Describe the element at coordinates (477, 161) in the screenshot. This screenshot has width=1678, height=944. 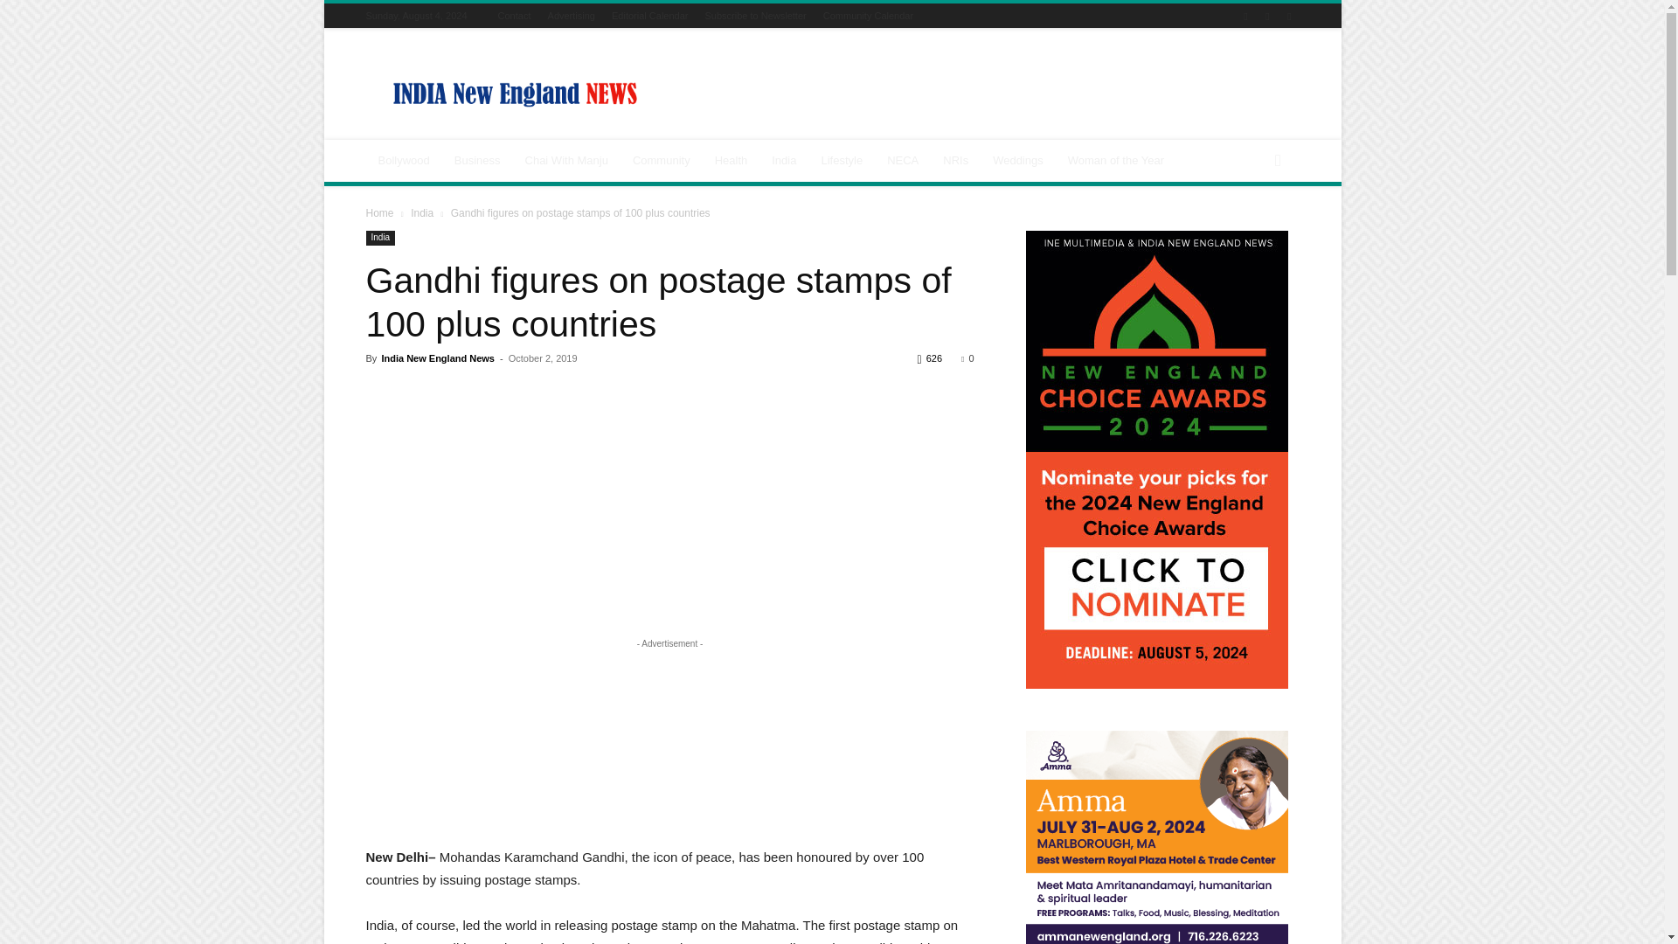
I see `Business` at that location.